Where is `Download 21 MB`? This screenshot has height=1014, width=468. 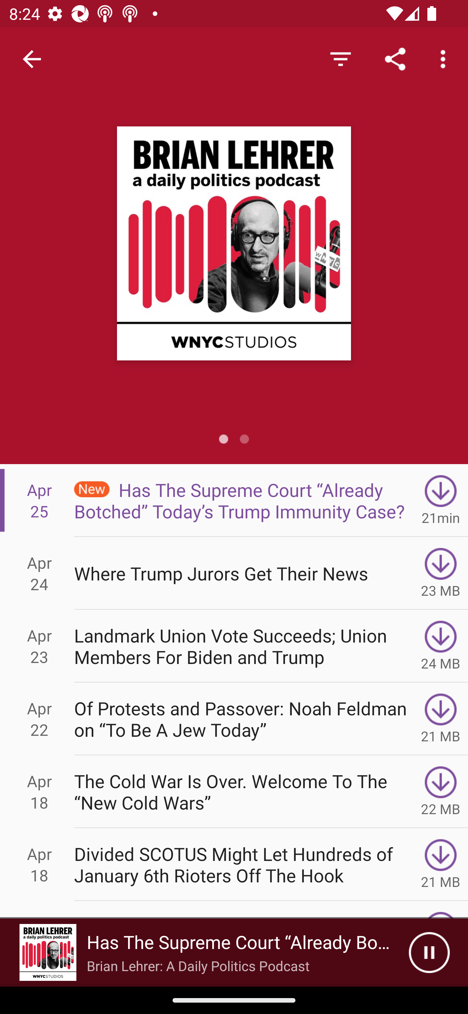 Download 21 MB is located at coordinates (441, 864).